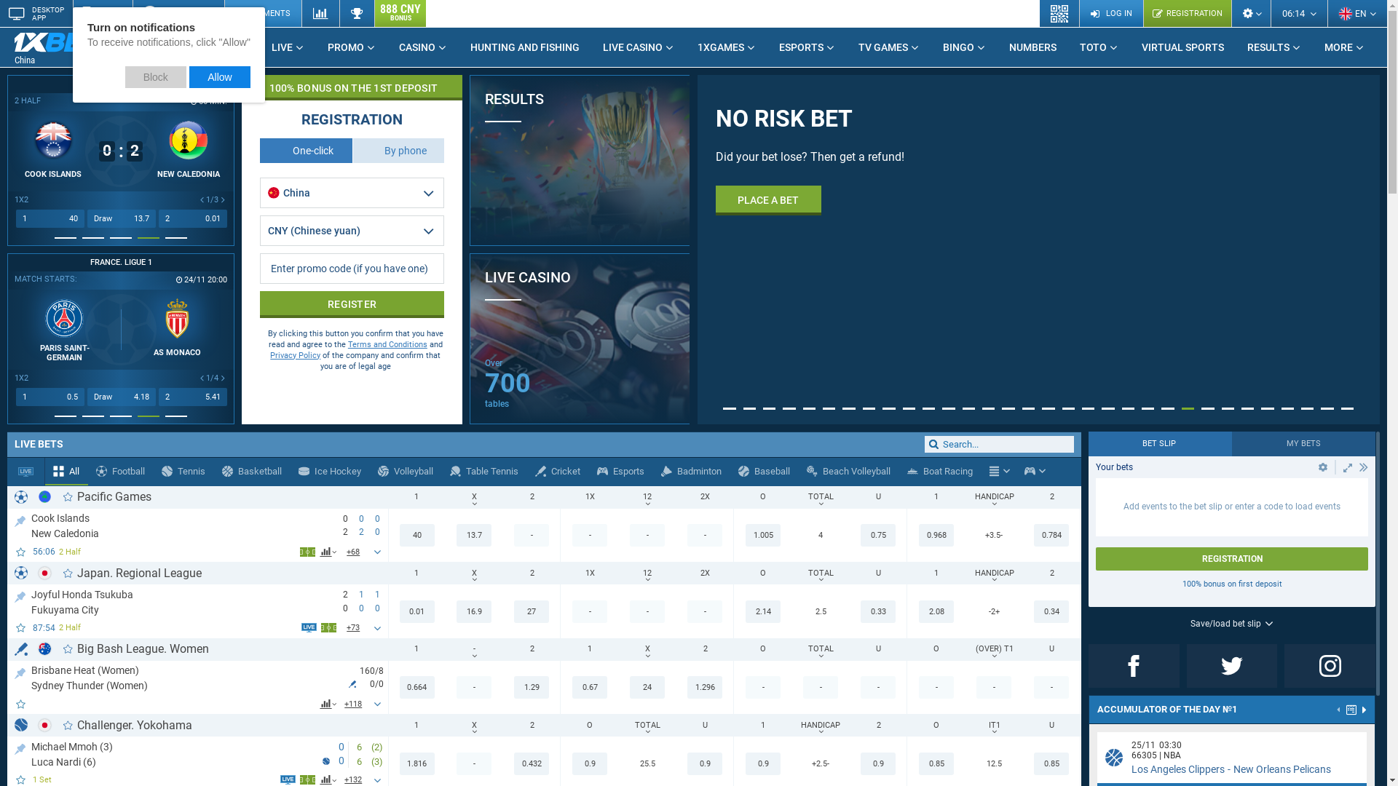 The image size is (1398, 786). I want to click on Basketball, so click(252, 472).